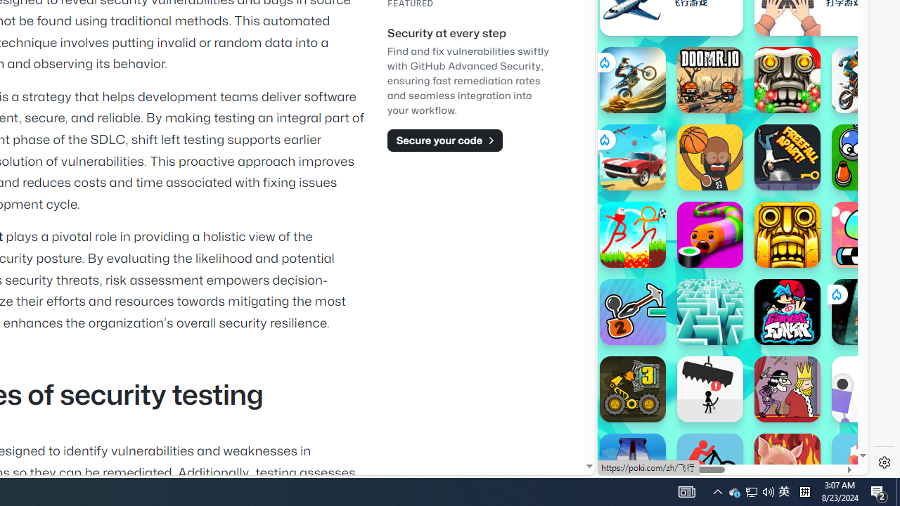 The image size is (900, 506). What do you see at coordinates (710, 467) in the screenshot?
I see `Stickman Bike Stickman Bike` at bounding box center [710, 467].